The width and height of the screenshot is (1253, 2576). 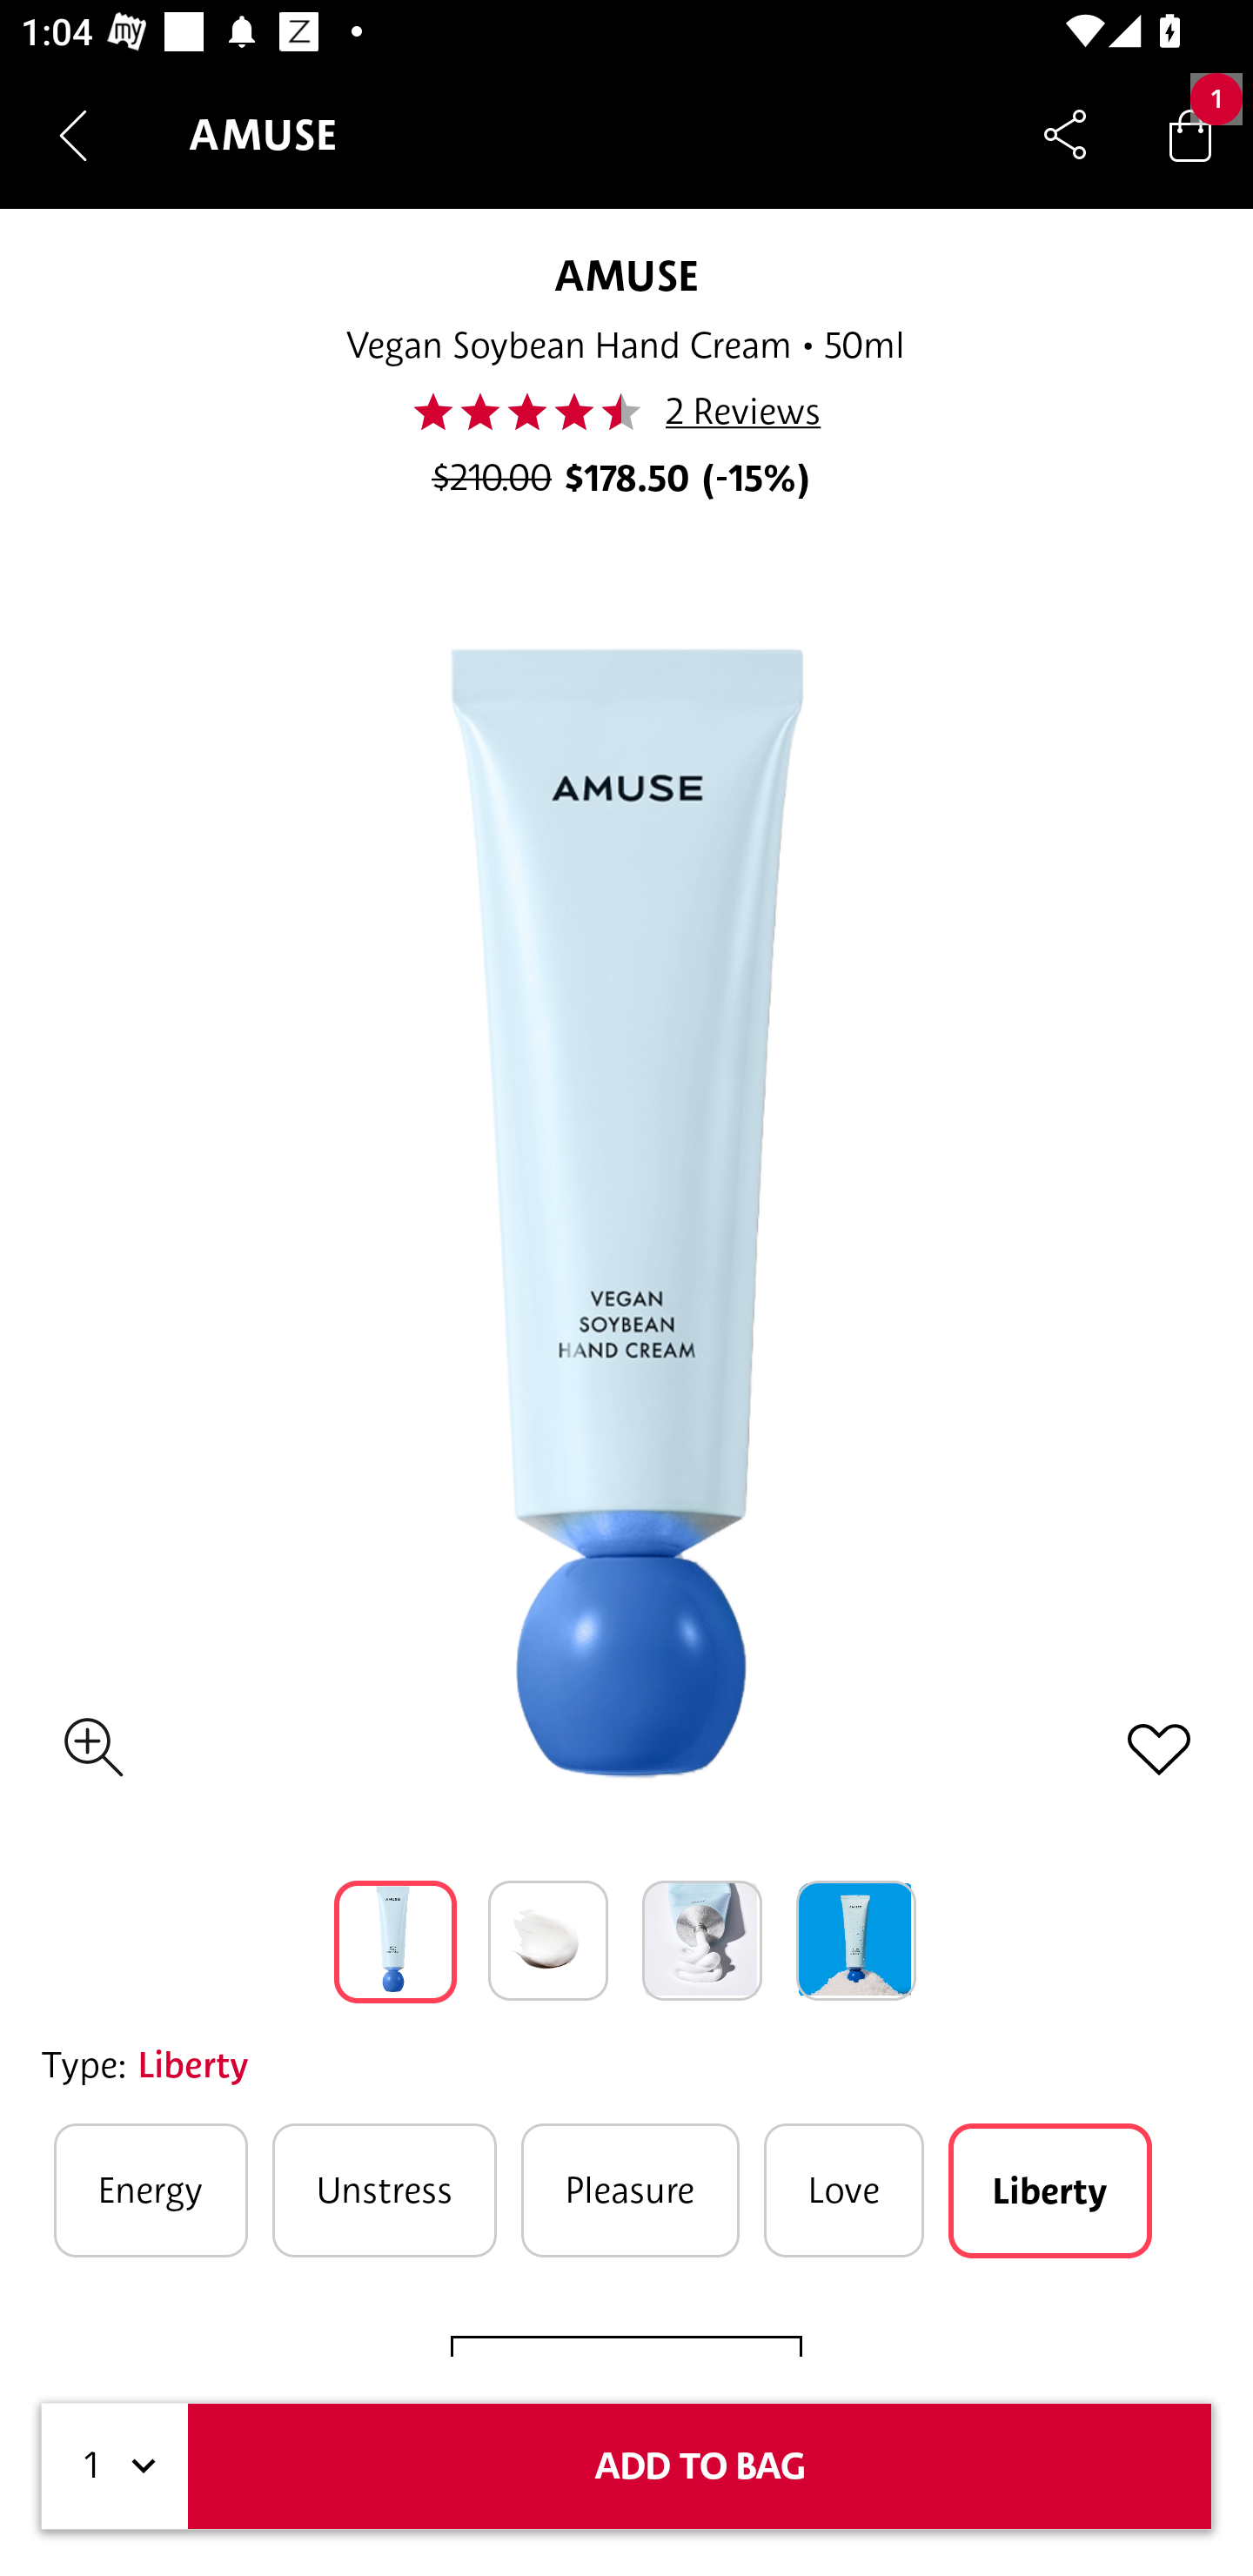 What do you see at coordinates (700, 2466) in the screenshot?
I see `ADD TO BAG` at bounding box center [700, 2466].